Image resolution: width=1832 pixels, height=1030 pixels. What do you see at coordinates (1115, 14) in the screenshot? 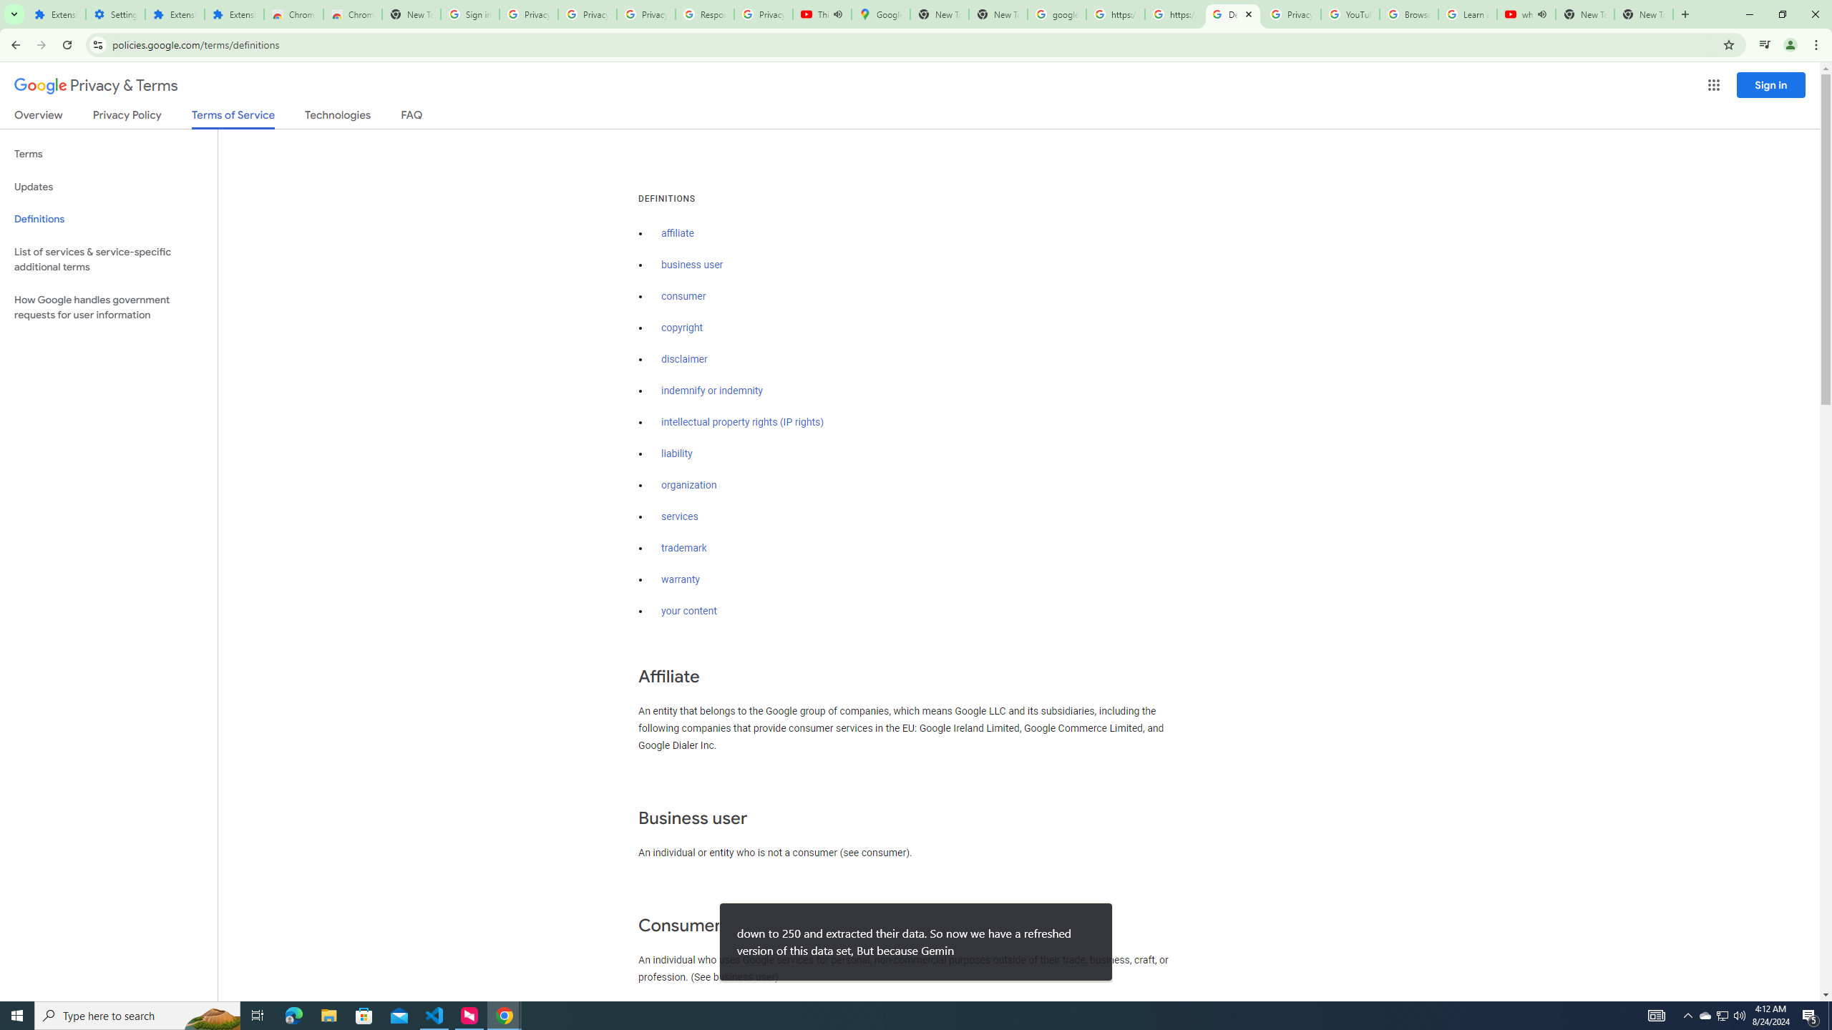
I see `https://scholar.google.com/` at bounding box center [1115, 14].